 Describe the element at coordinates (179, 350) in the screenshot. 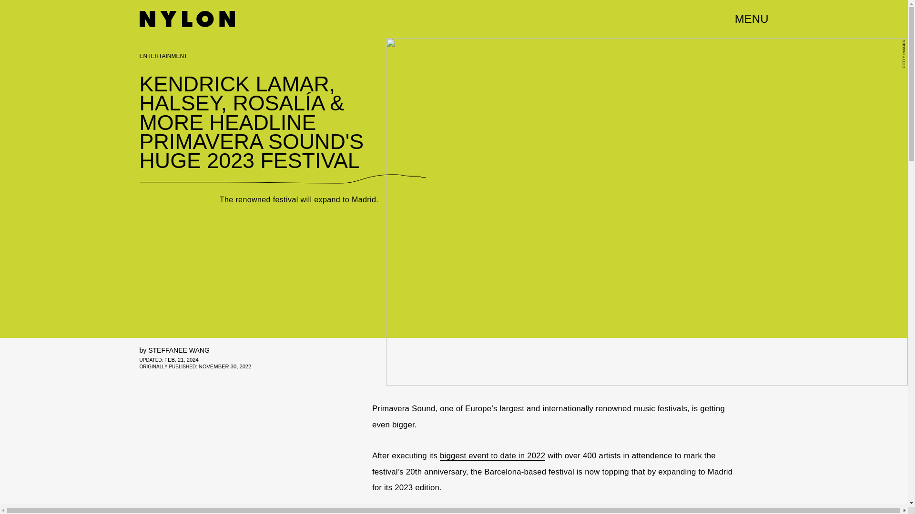

I see `STEFFANEE WANG` at that location.